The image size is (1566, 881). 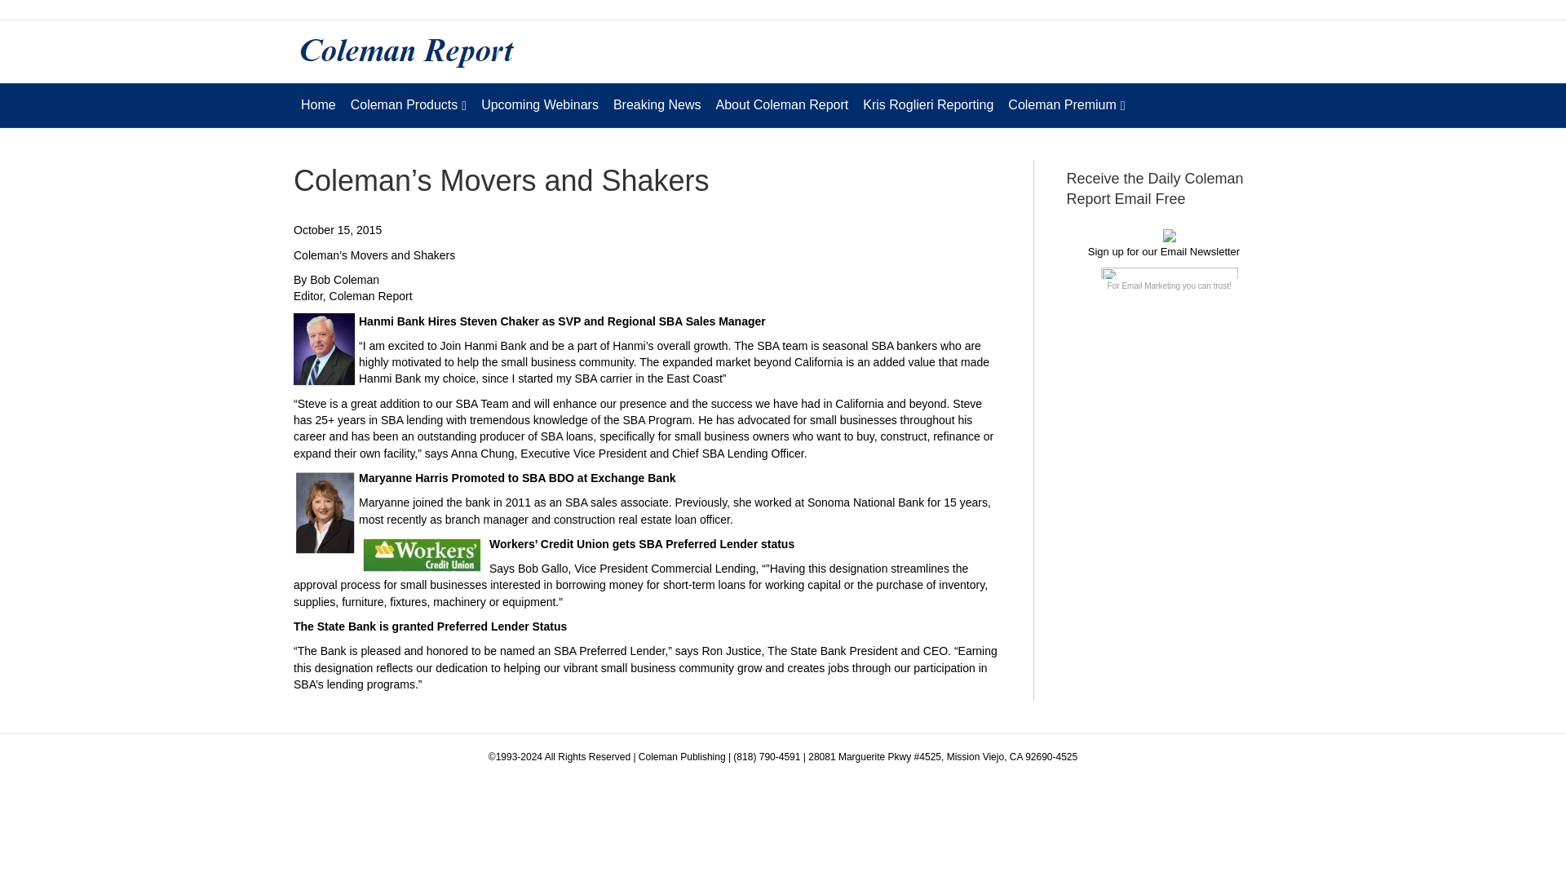 What do you see at coordinates (408, 104) in the screenshot?
I see `Coleman Products` at bounding box center [408, 104].